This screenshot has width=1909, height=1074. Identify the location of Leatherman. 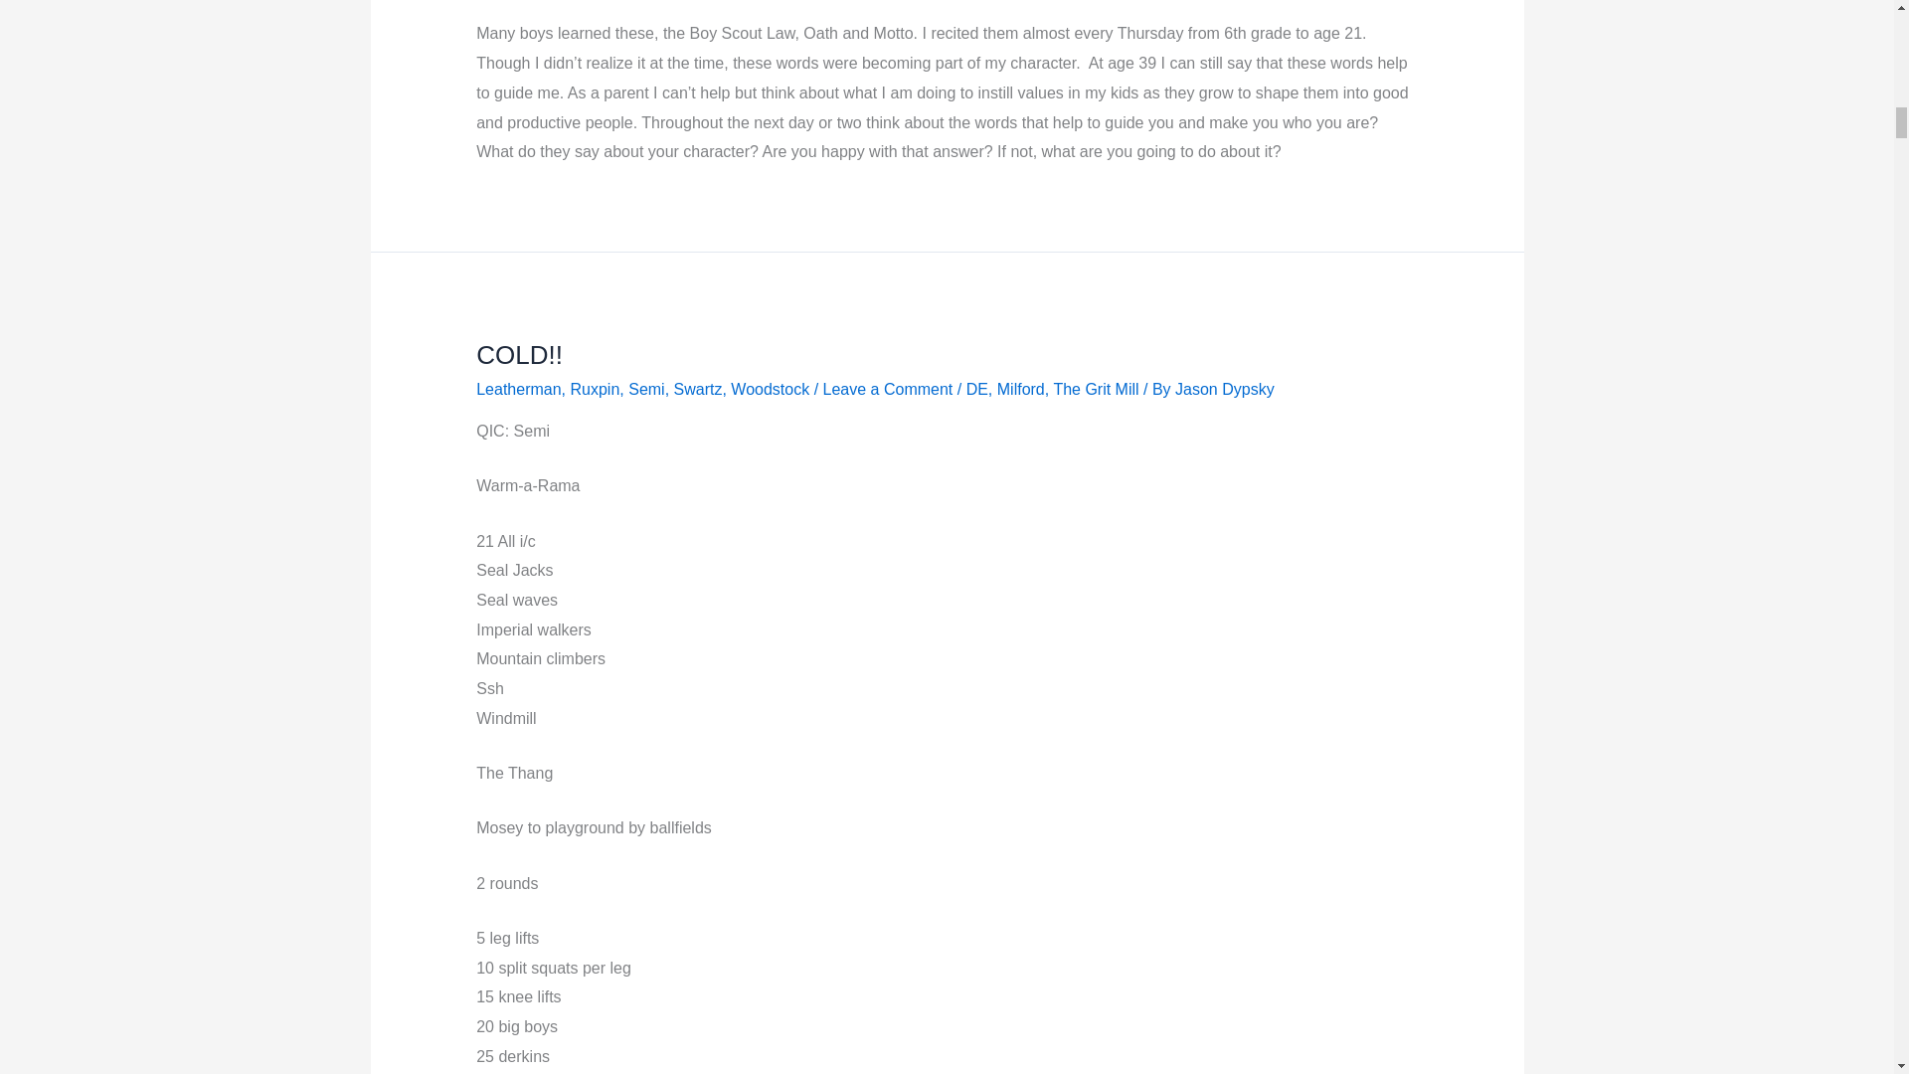
(518, 389).